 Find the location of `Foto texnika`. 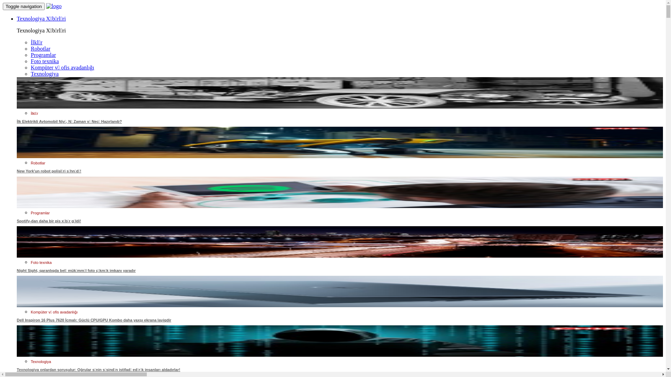

Foto texnika is located at coordinates (45, 61).